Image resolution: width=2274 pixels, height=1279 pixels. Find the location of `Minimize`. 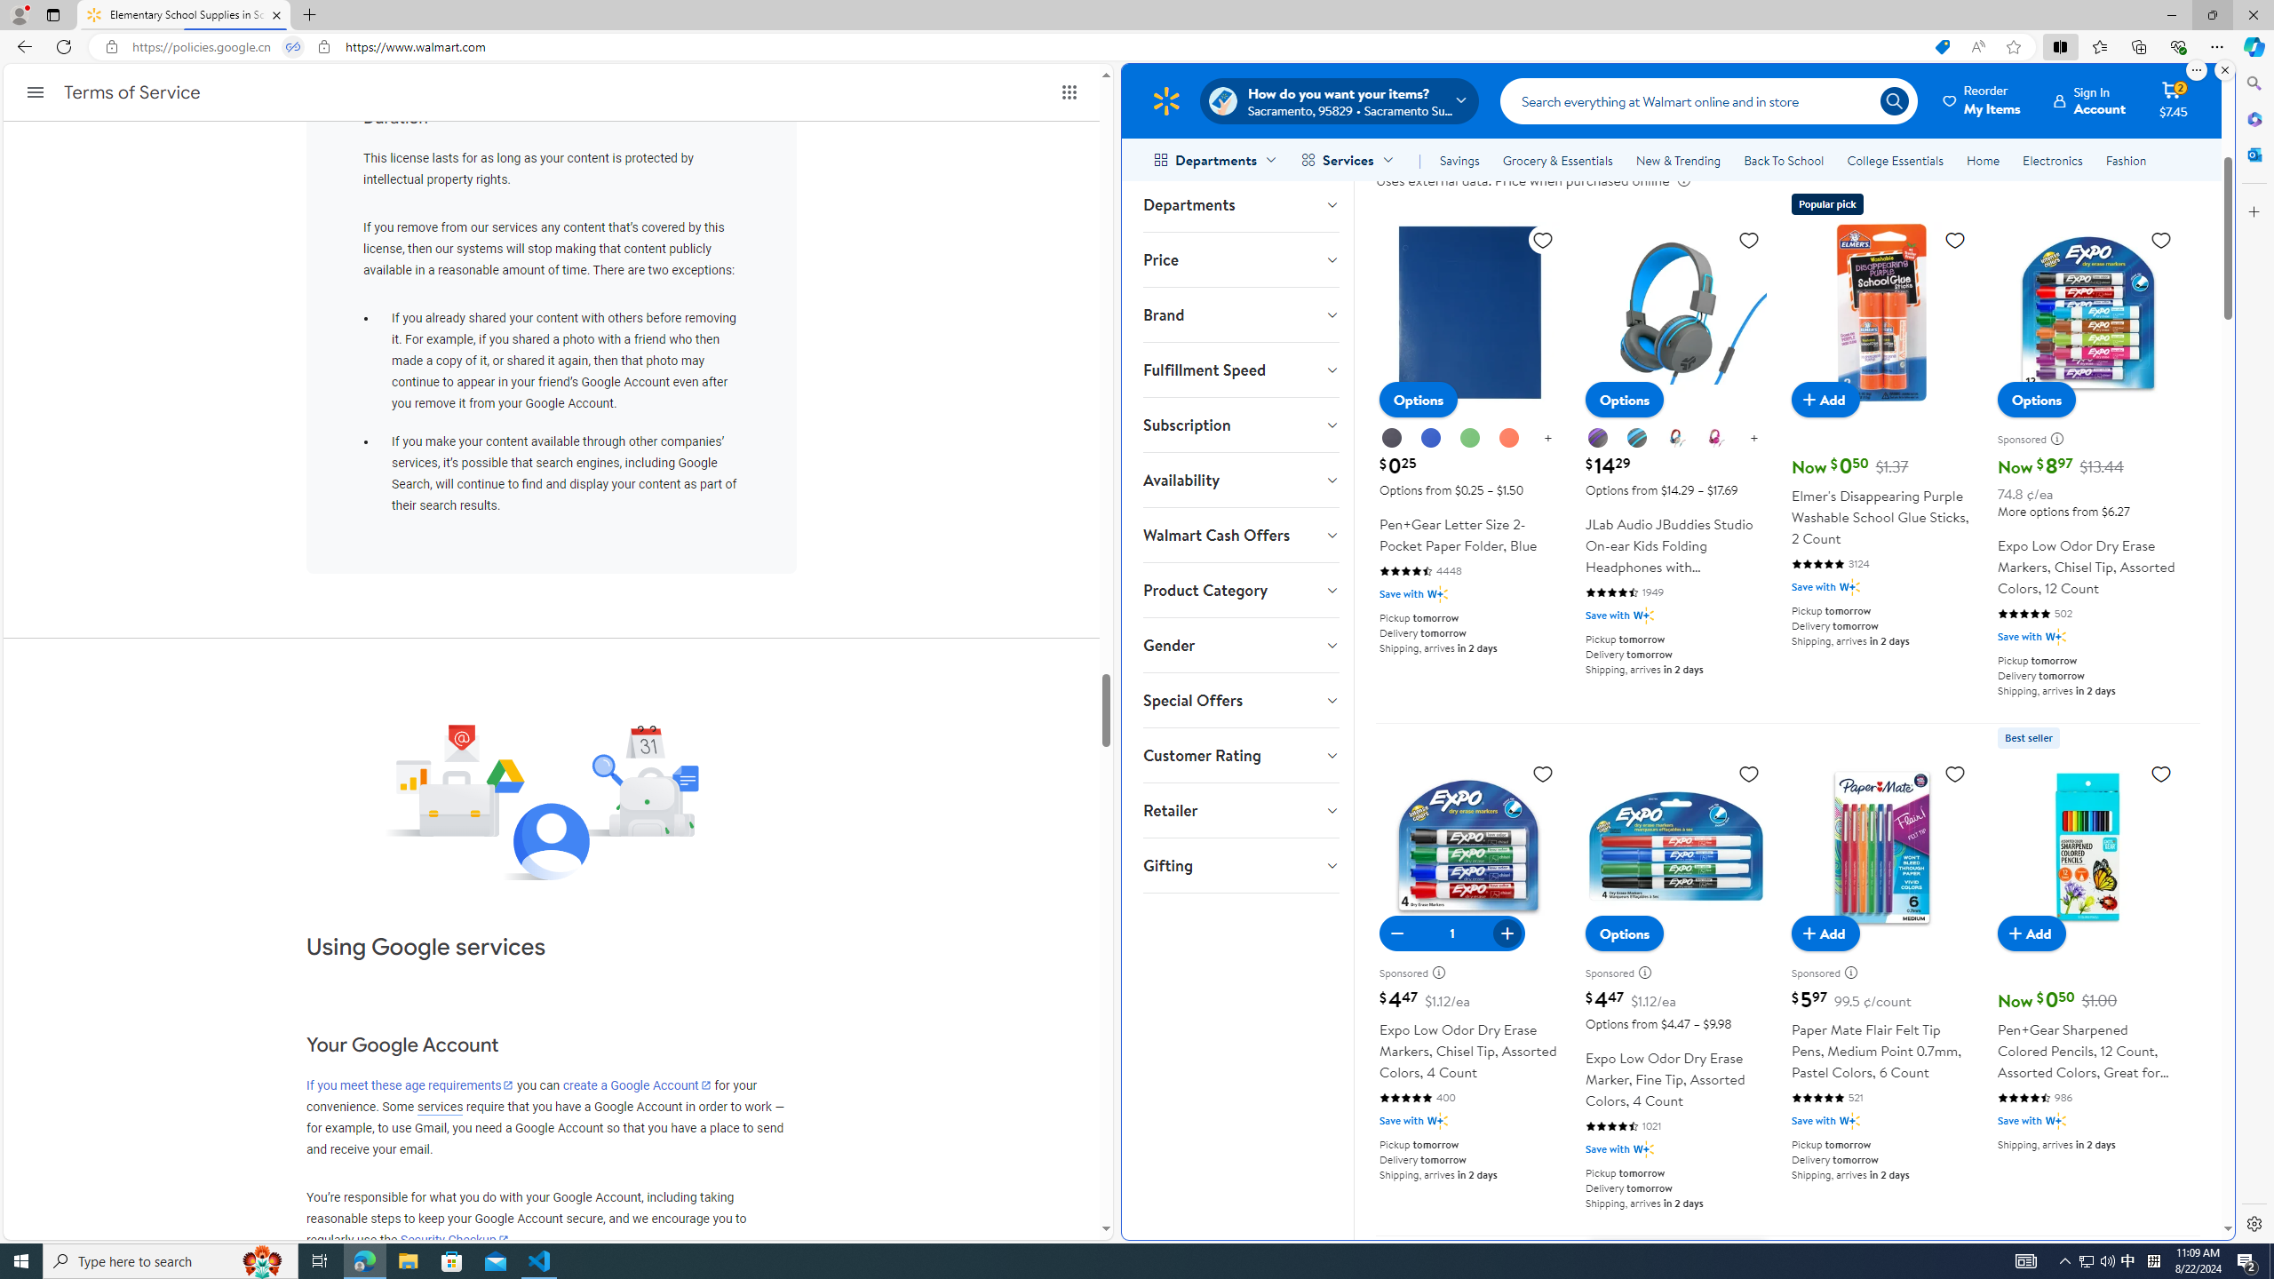

Minimize is located at coordinates (2171, 15).